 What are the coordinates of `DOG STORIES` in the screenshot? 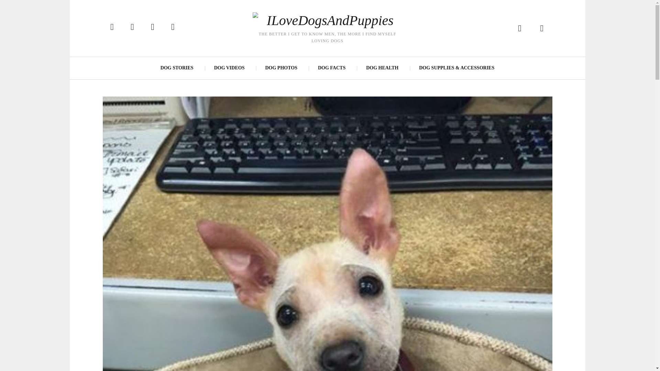 It's located at (177, 68).